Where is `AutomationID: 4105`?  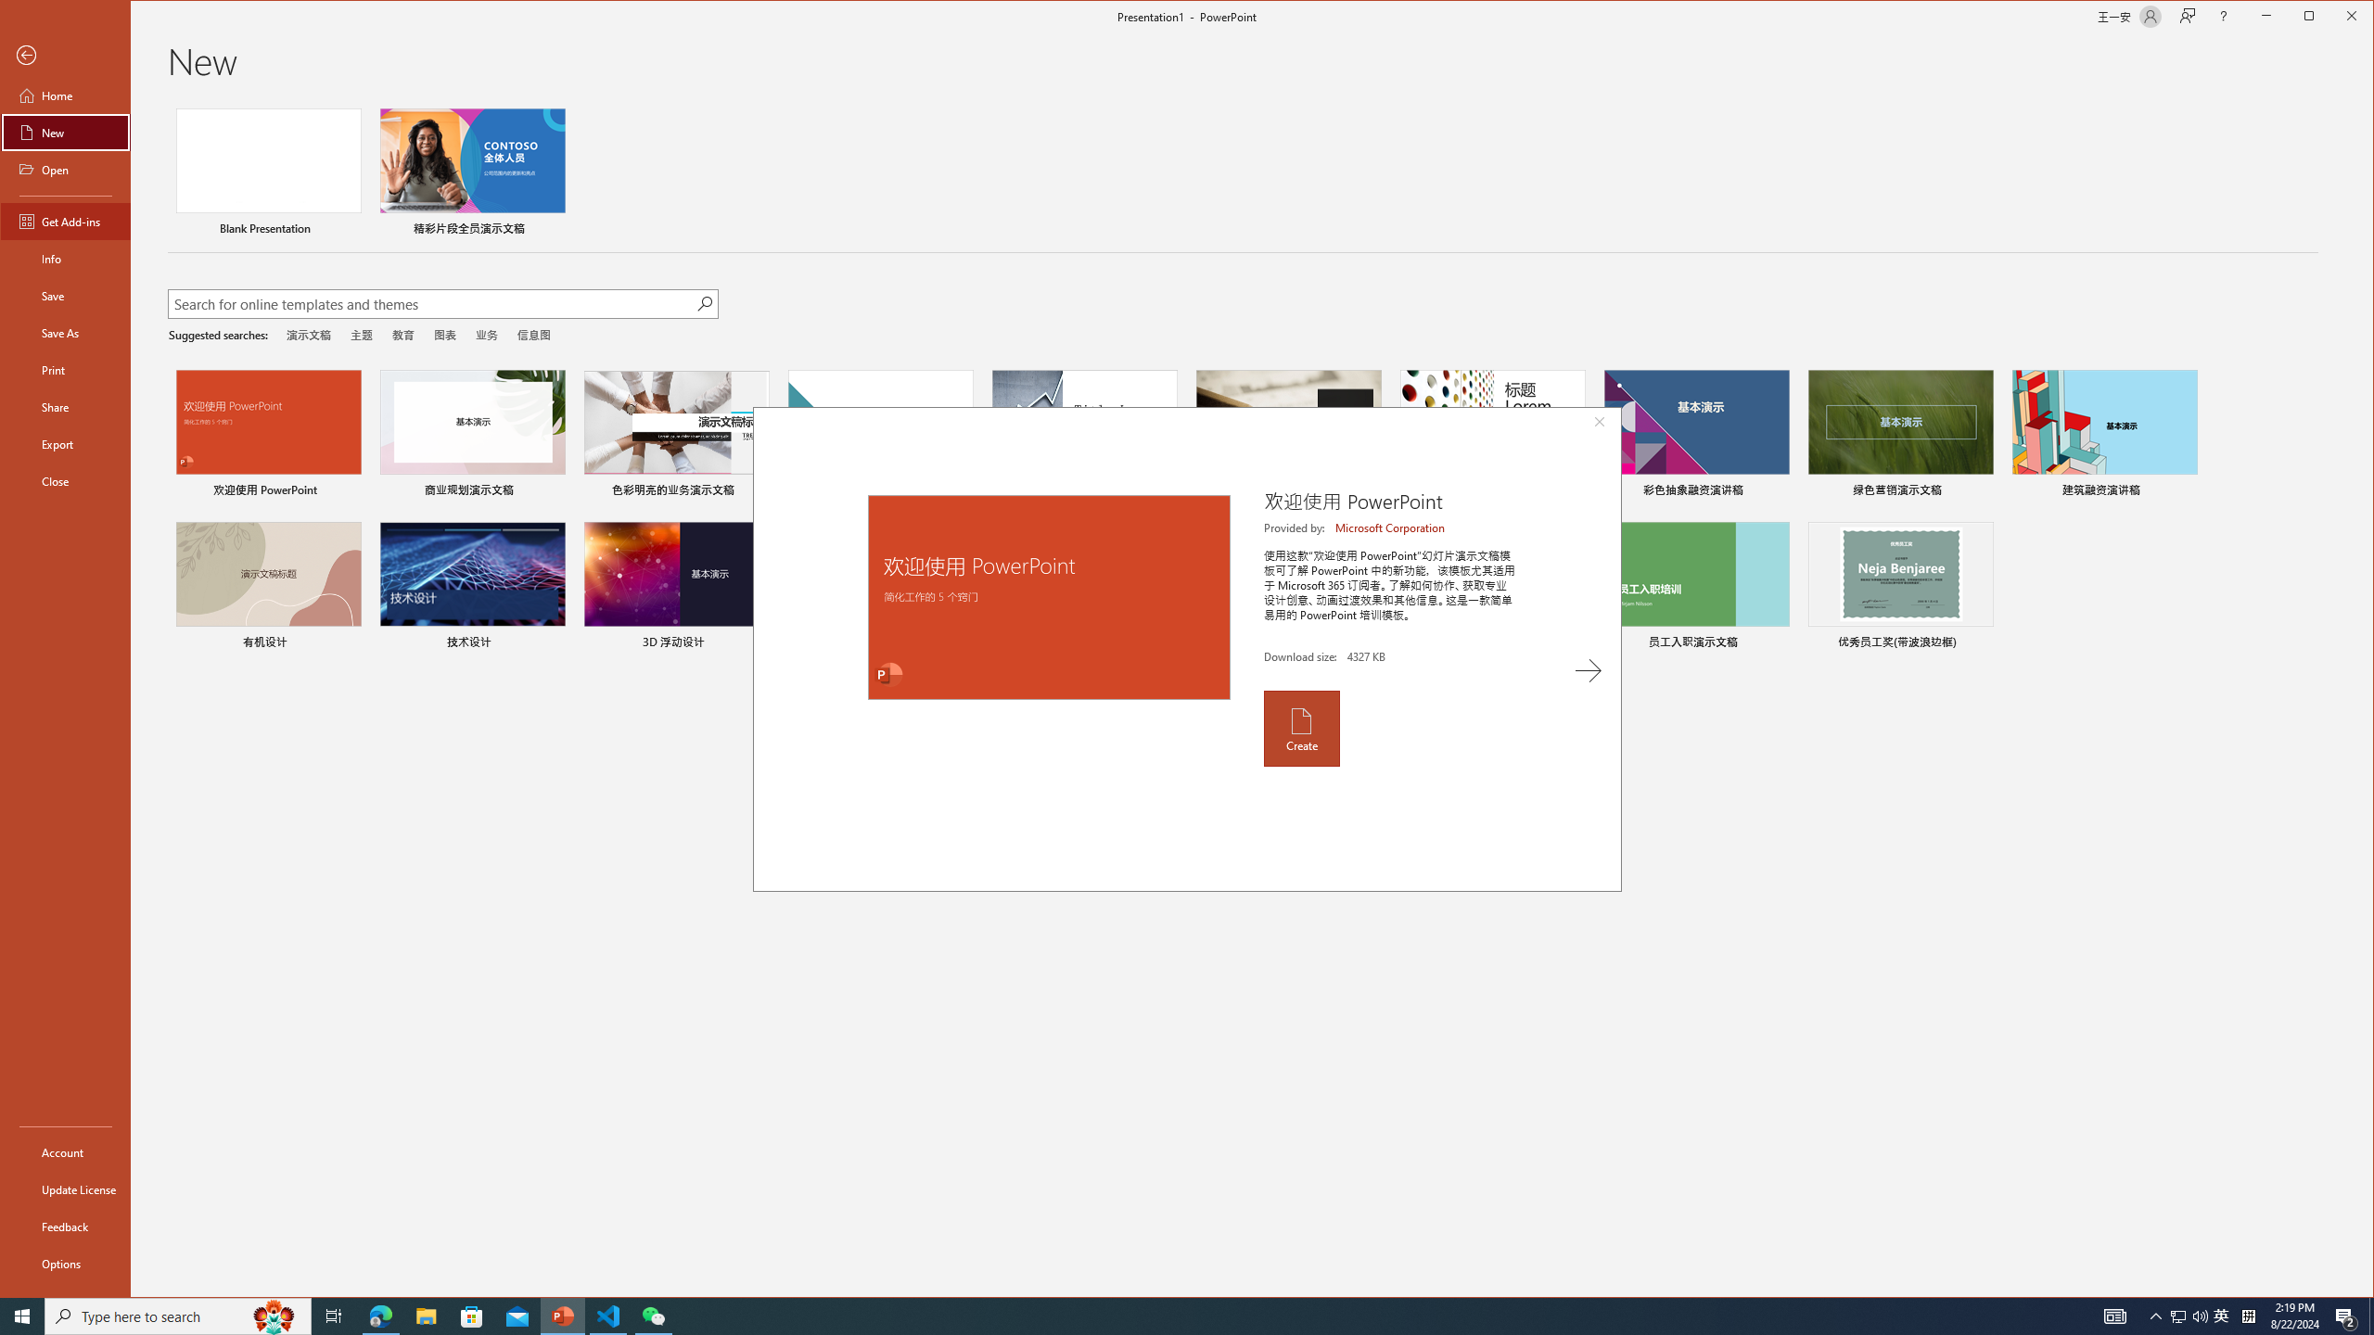
AutomationID: 4105 is located at coordinates (2114, 1316).